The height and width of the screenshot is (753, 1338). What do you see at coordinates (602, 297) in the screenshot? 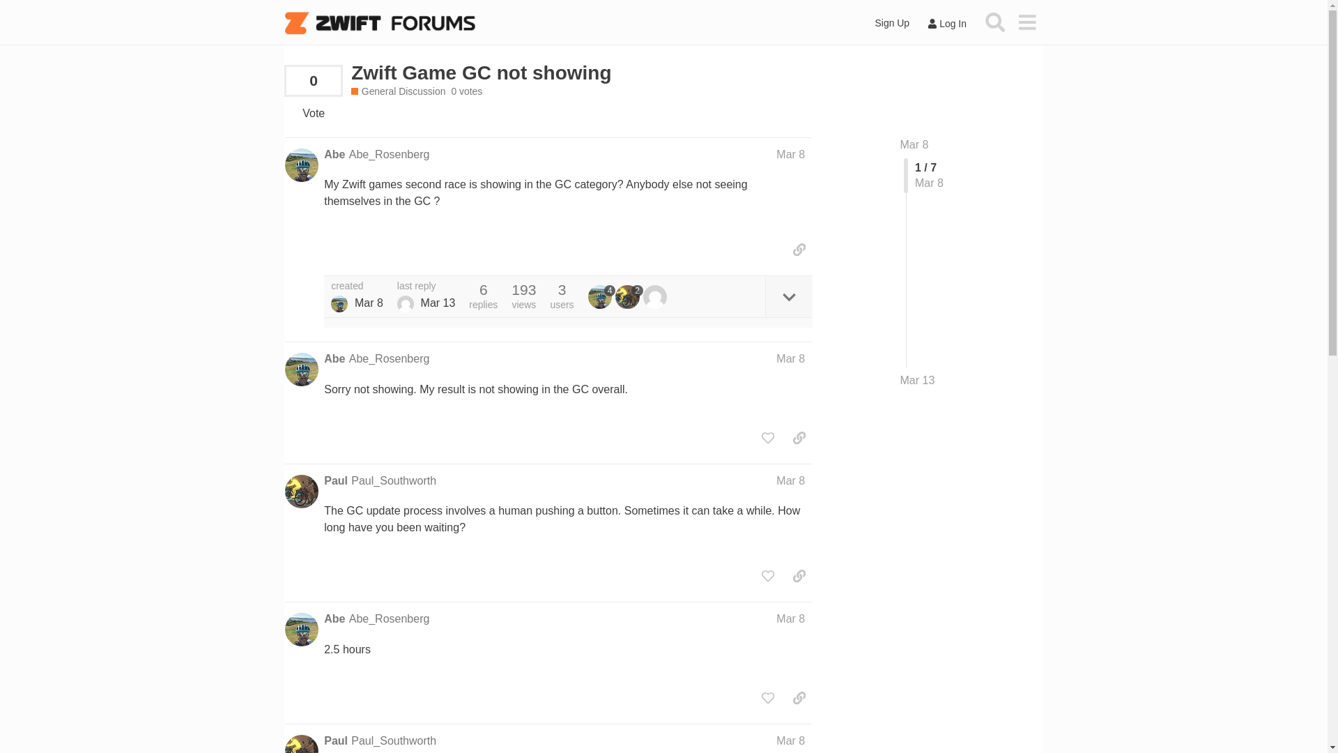
I see `4` at bounding box center [602, 297].